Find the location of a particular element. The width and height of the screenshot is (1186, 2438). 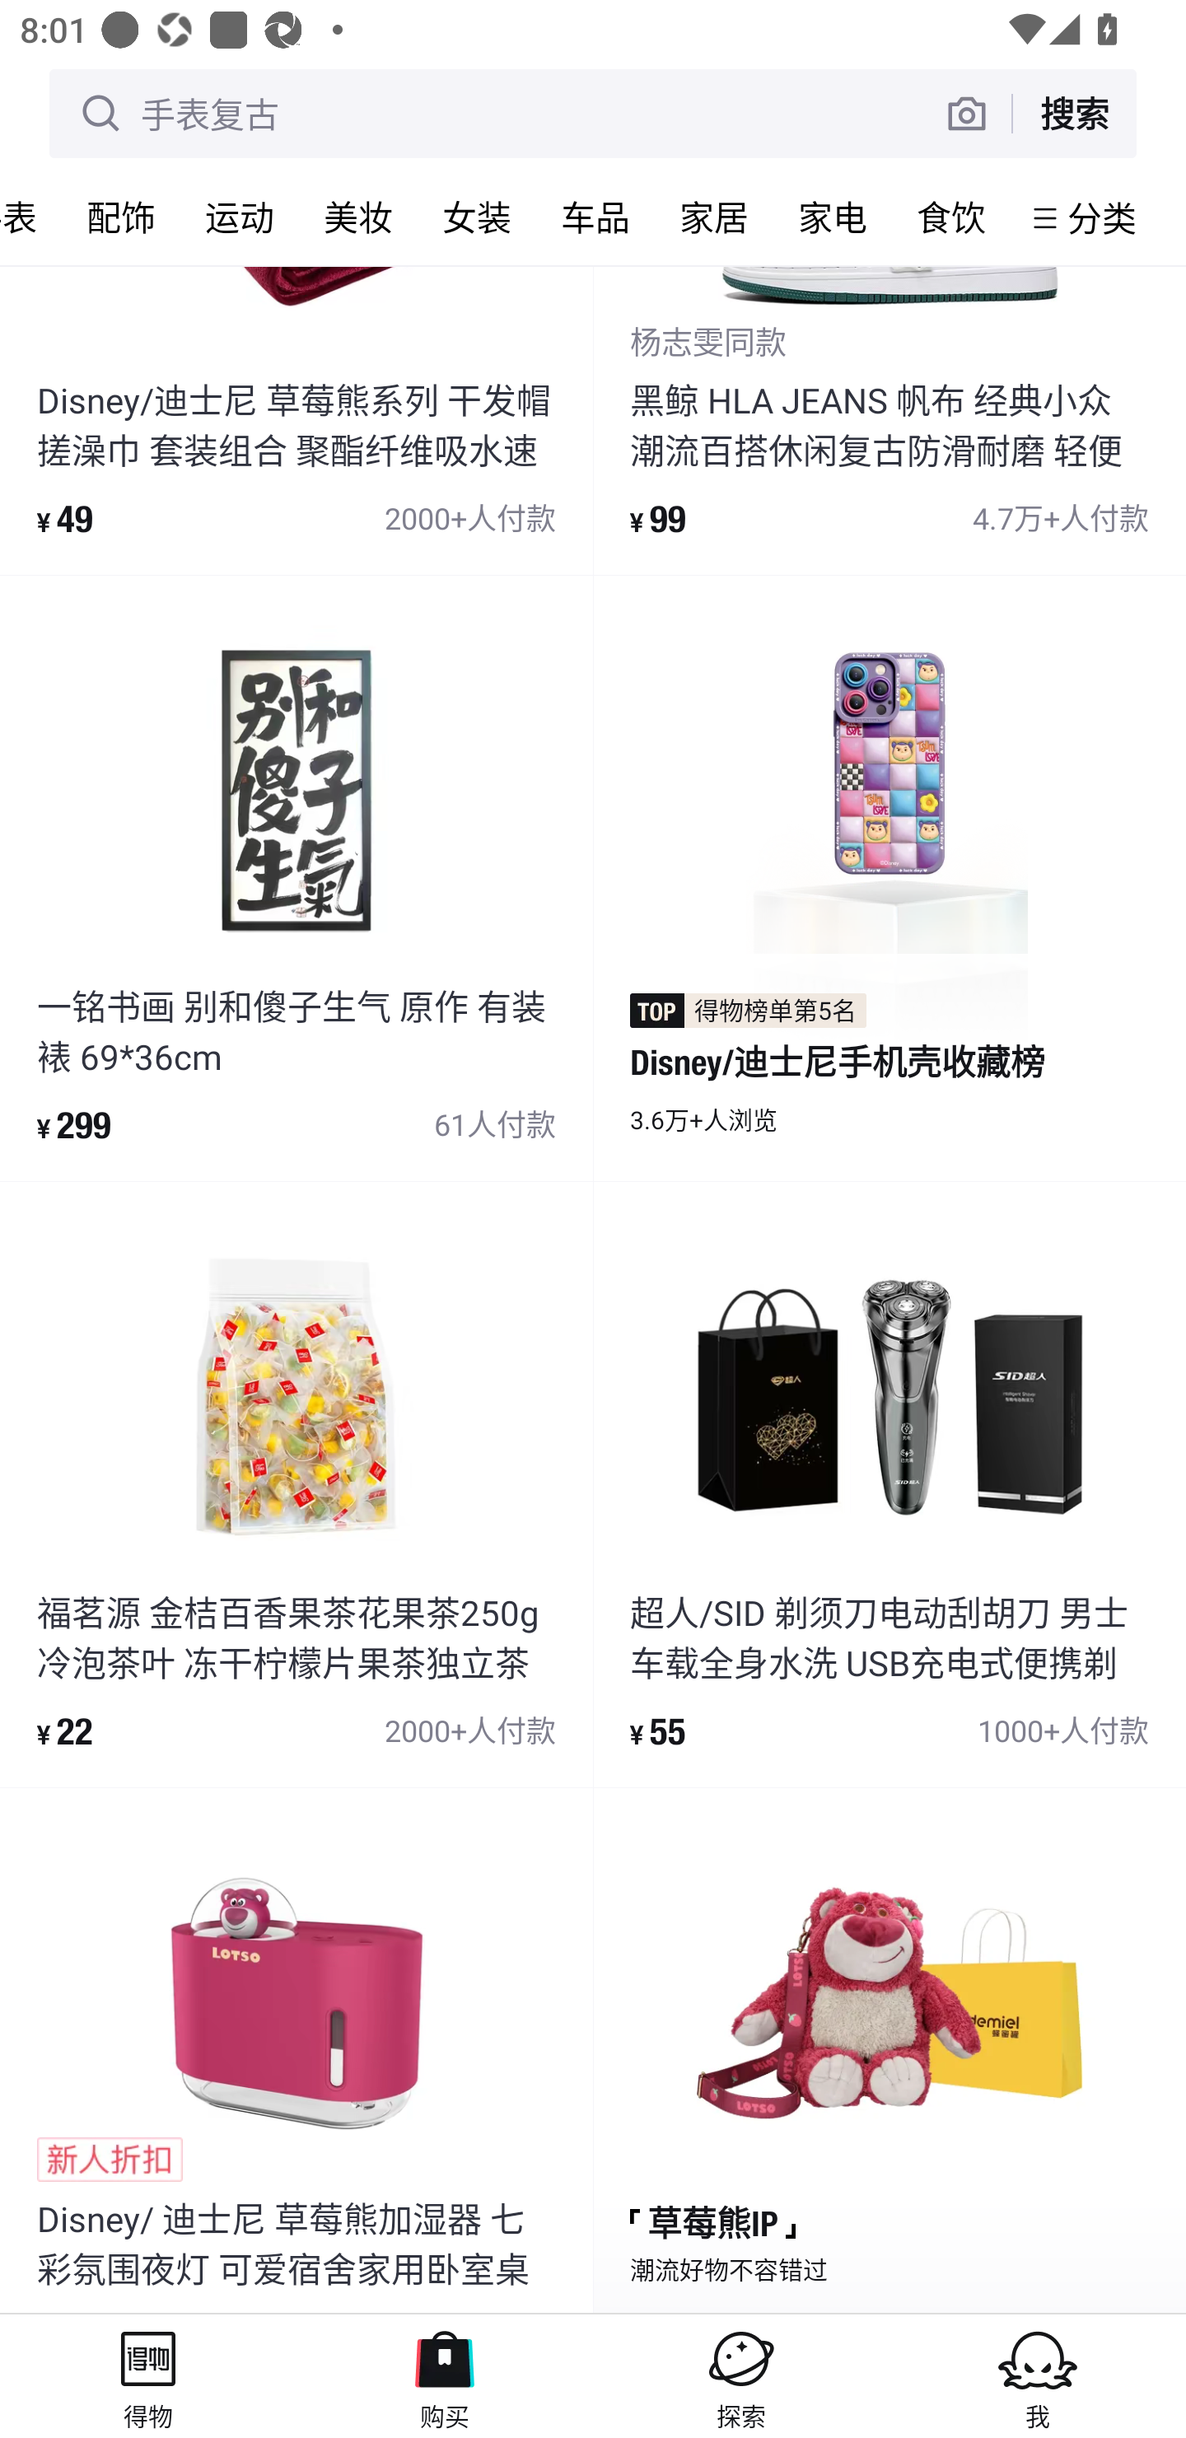

食饮 is located at coordinates (950, 217).